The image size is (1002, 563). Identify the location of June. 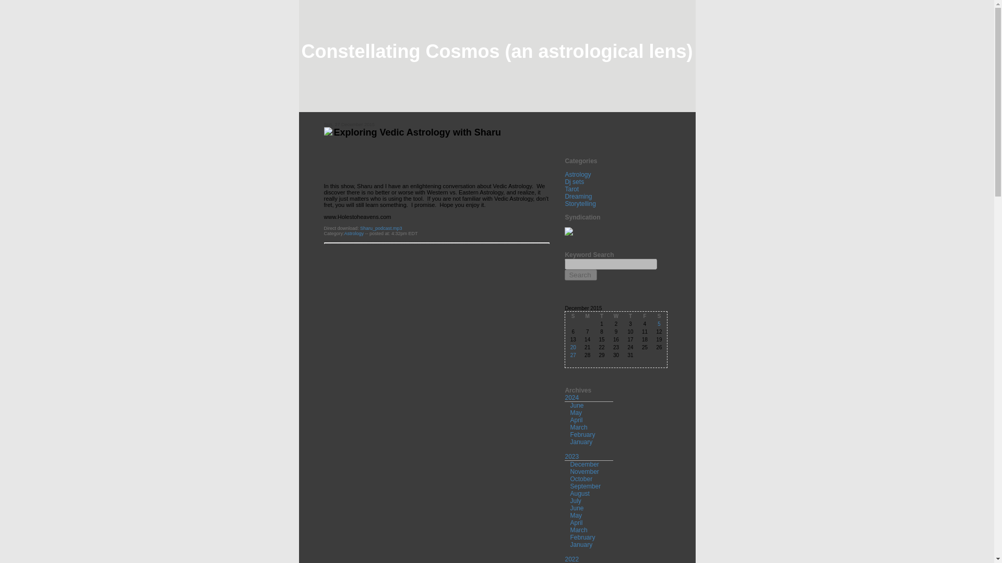
(576, 406).